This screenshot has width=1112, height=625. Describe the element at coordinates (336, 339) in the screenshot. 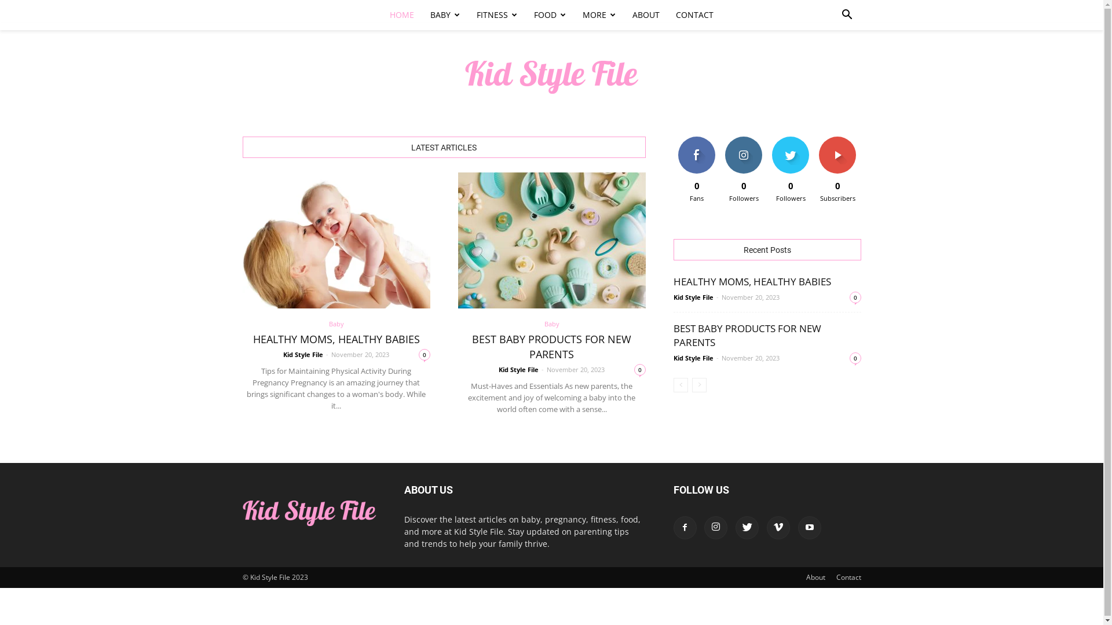

I see `HEALTHY MOMS, HEALTHY BABIES` at that location.